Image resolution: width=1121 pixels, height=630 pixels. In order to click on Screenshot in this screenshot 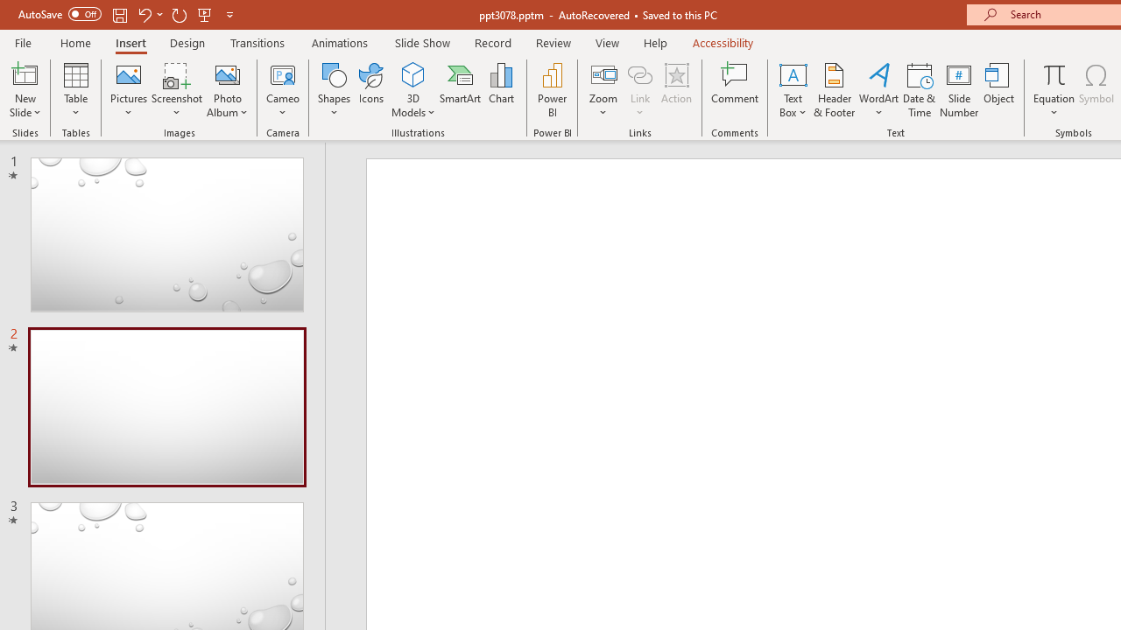, I will do `click(177, 89)`.